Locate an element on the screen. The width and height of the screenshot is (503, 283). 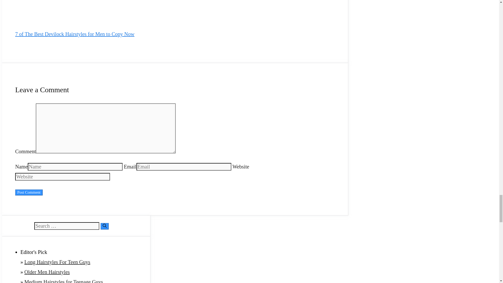
Post Comment is located at coordinates (29, 192).